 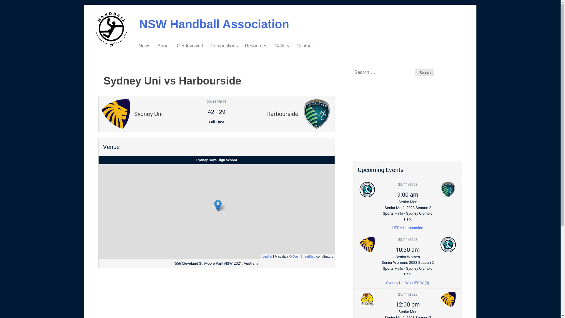 What do you see at coordinates (214, 24) in the screenshot?
I see `NSW Handball Association` at bounding box center [214, 24].